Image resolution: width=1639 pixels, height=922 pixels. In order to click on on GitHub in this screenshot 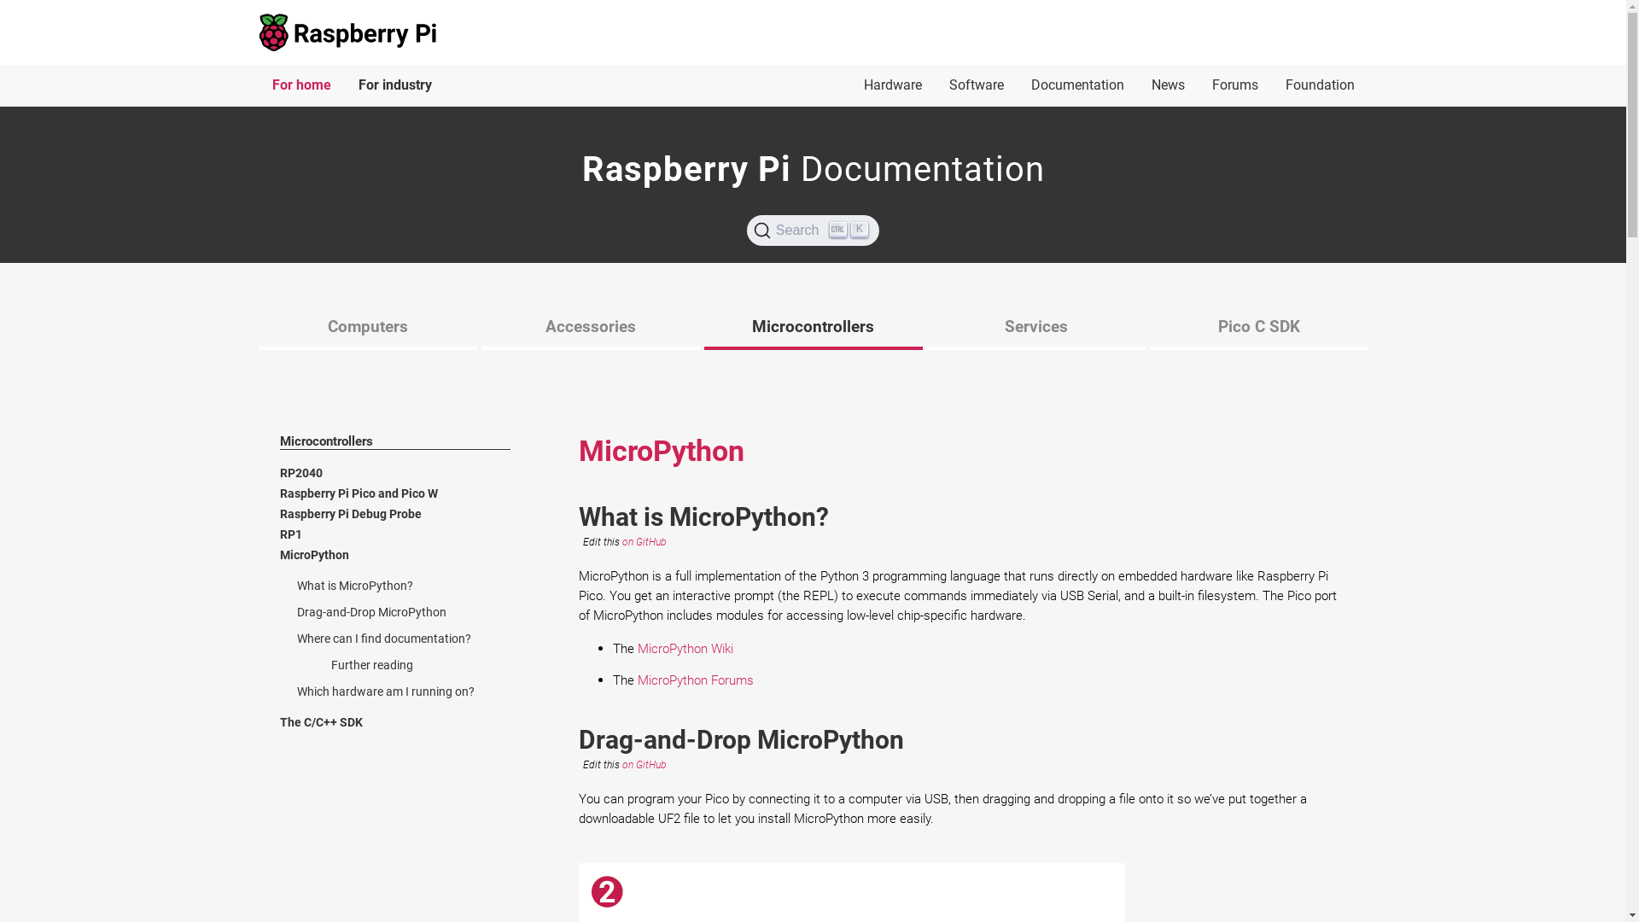, I will do `click(644, 542)`.